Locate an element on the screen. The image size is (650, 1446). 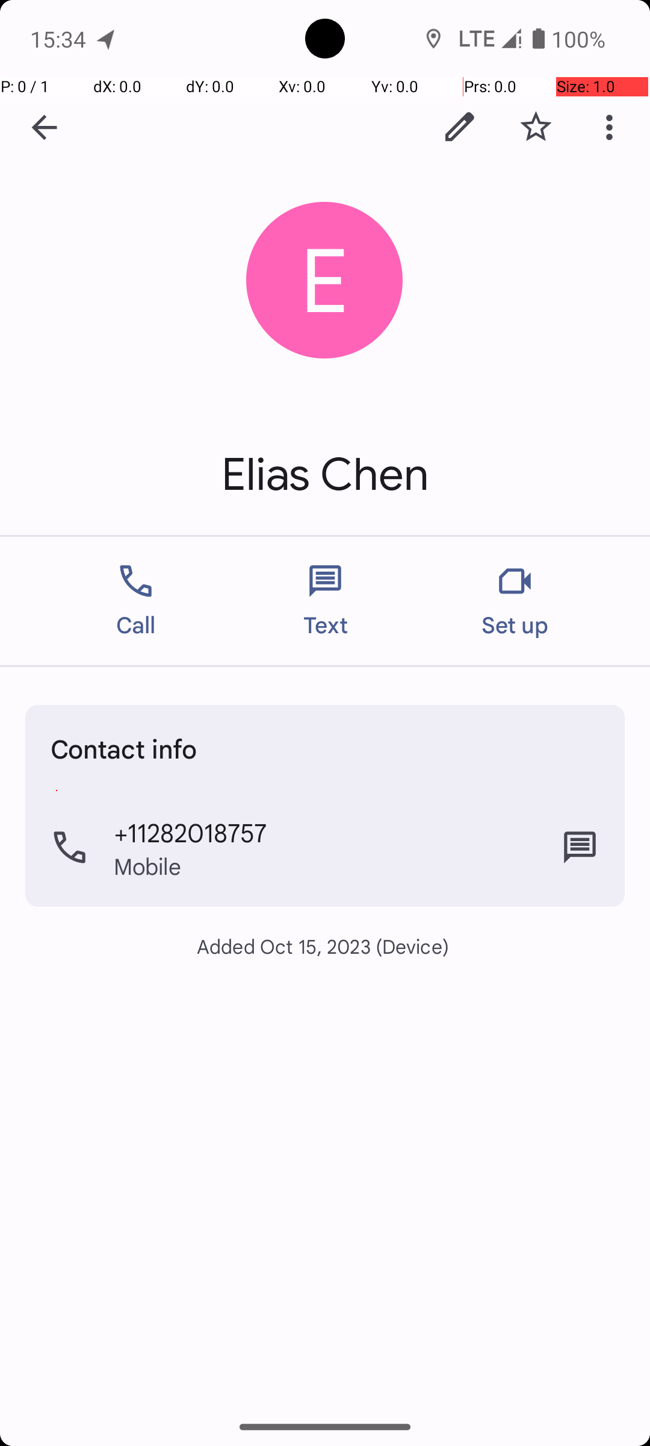
Contact photo is located at coordinates (325, 281).